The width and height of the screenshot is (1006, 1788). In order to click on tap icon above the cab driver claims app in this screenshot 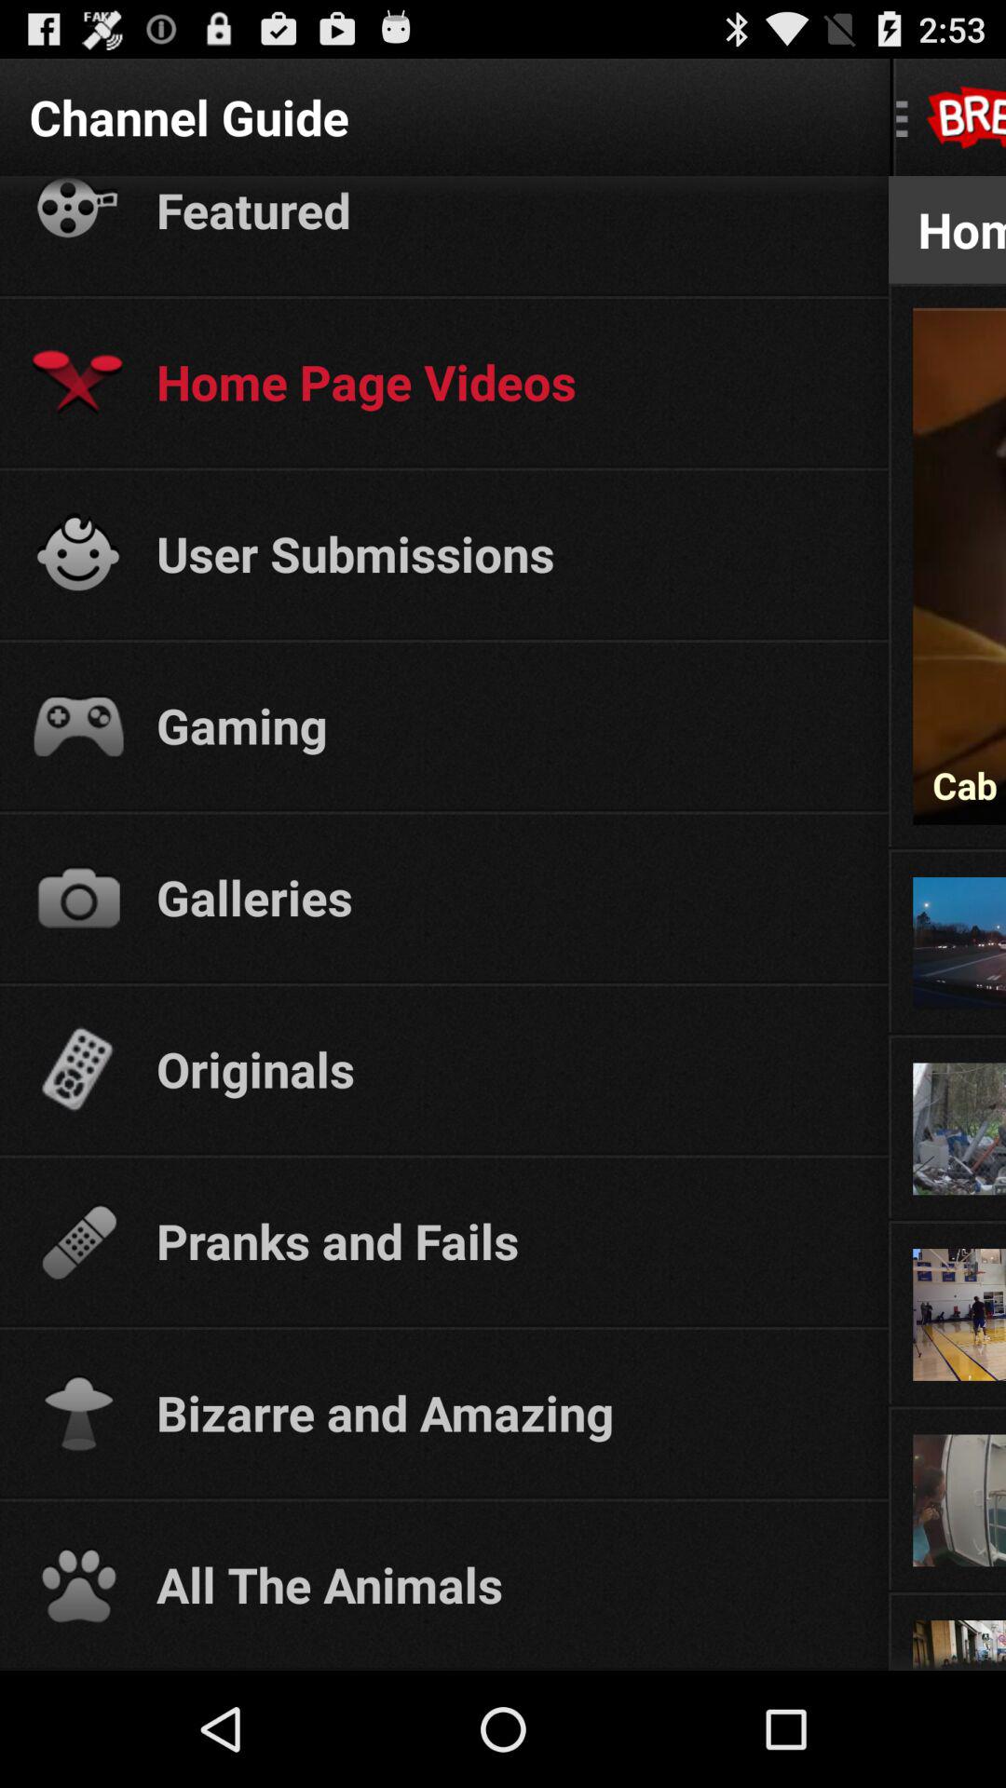, I will do `click(959, 309)`.